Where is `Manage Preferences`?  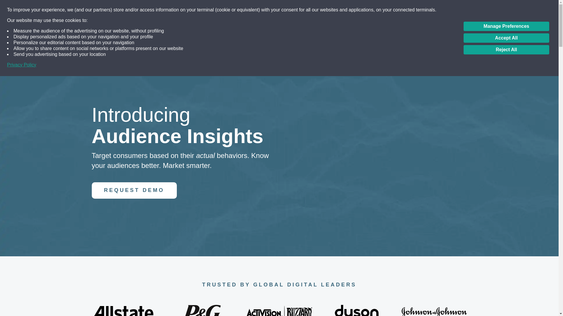 Manage Preferences is located at coordinates (506, 26).